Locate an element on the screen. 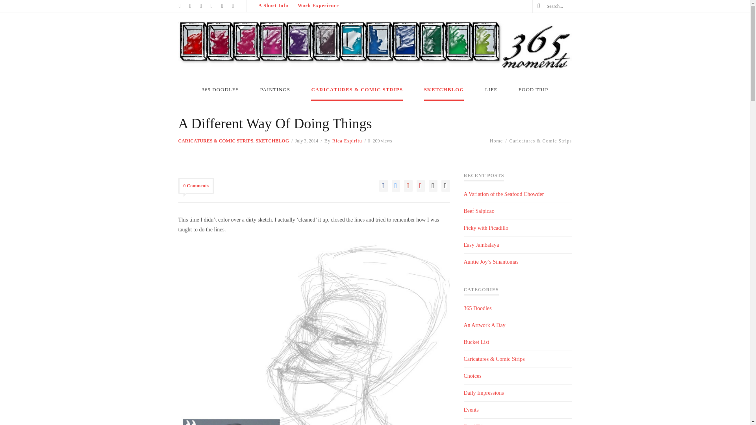  Home is located at coordinates (496, 141).